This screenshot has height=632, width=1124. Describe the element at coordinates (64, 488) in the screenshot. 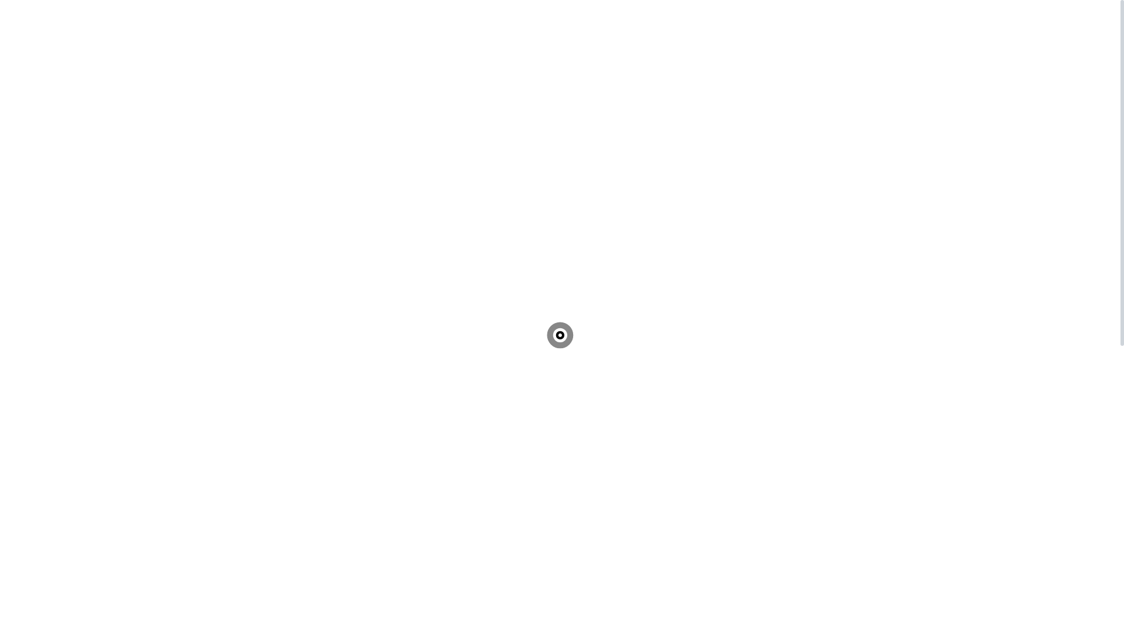

I see `Hapjes` at that location.